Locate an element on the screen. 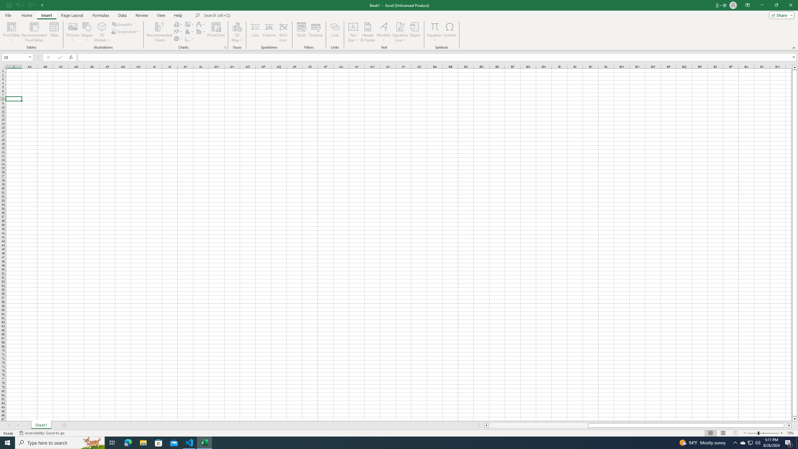 The width and height of the screenshot is (798, 449). PivotTable is located at coordinates (11, 27).